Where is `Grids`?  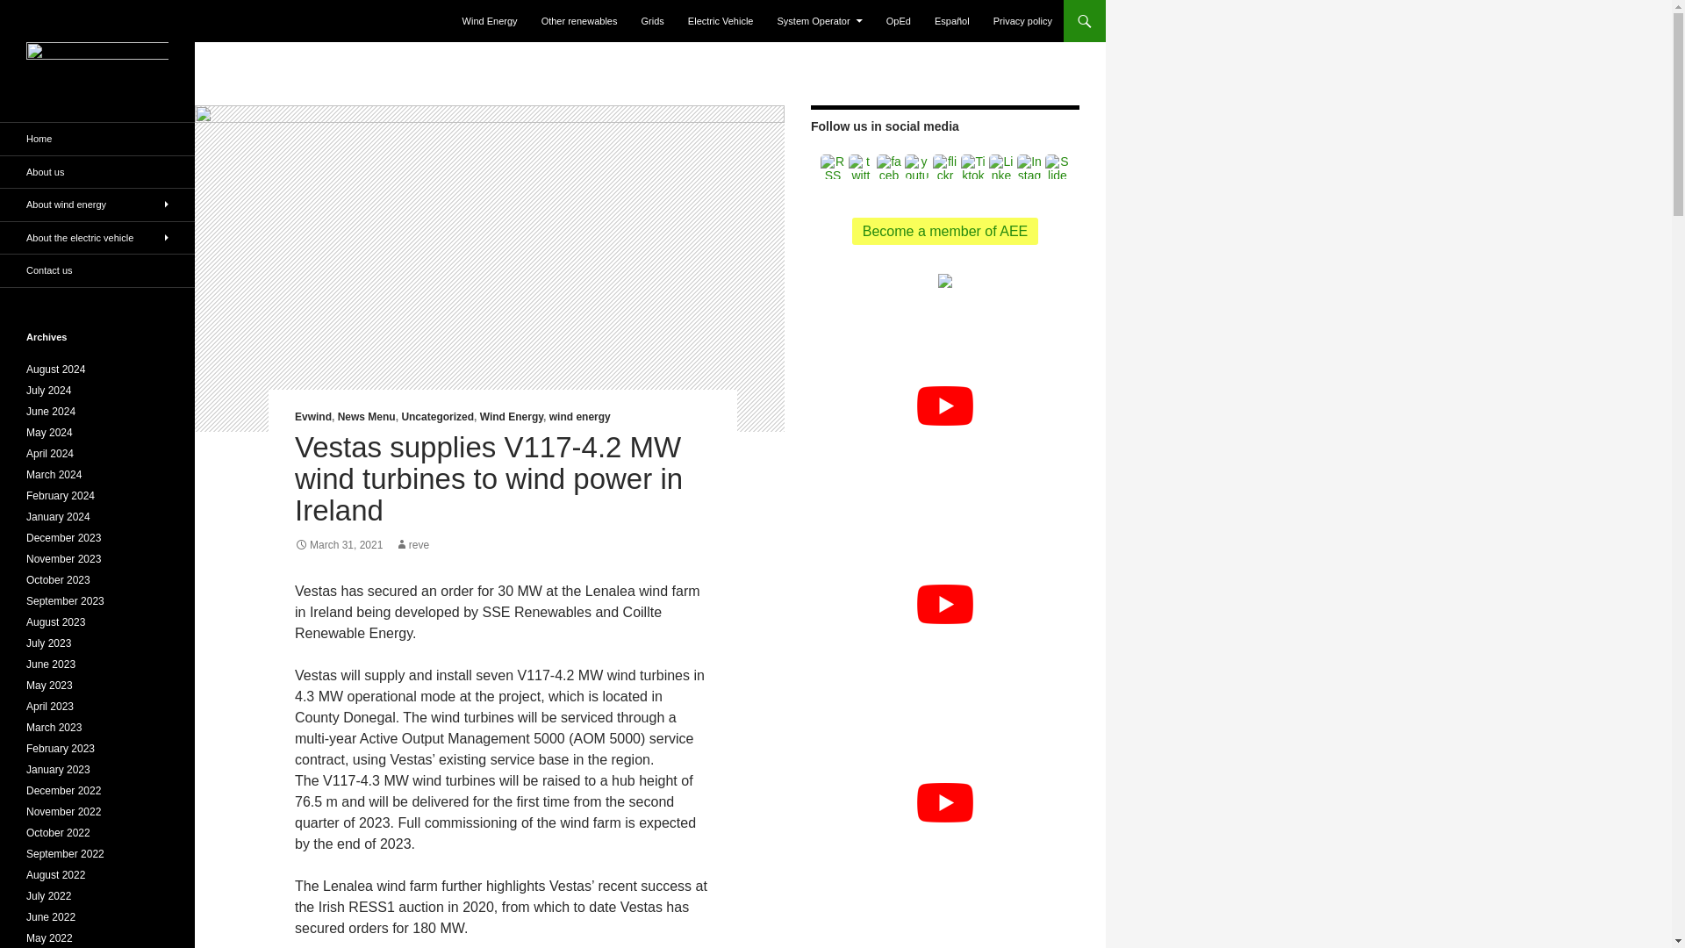 Grids is located at coordinates (653, 21).